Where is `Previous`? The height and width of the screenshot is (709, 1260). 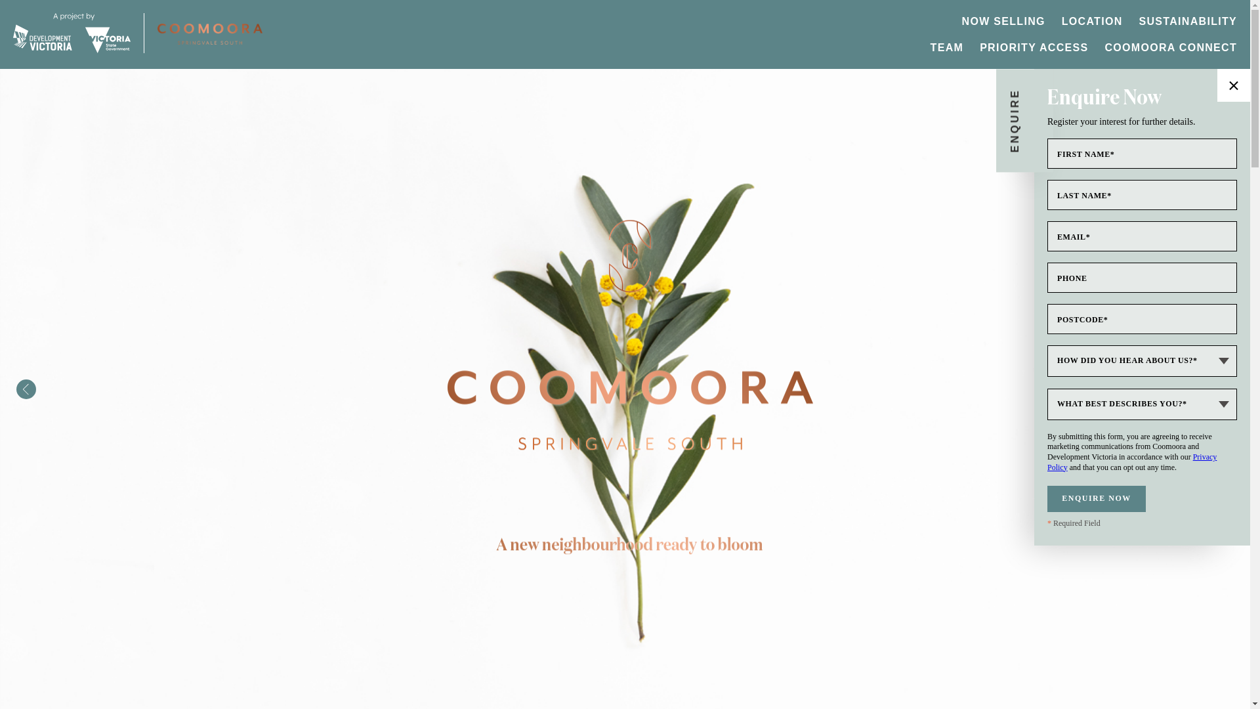
Previous is located at coordinates (26, 389).